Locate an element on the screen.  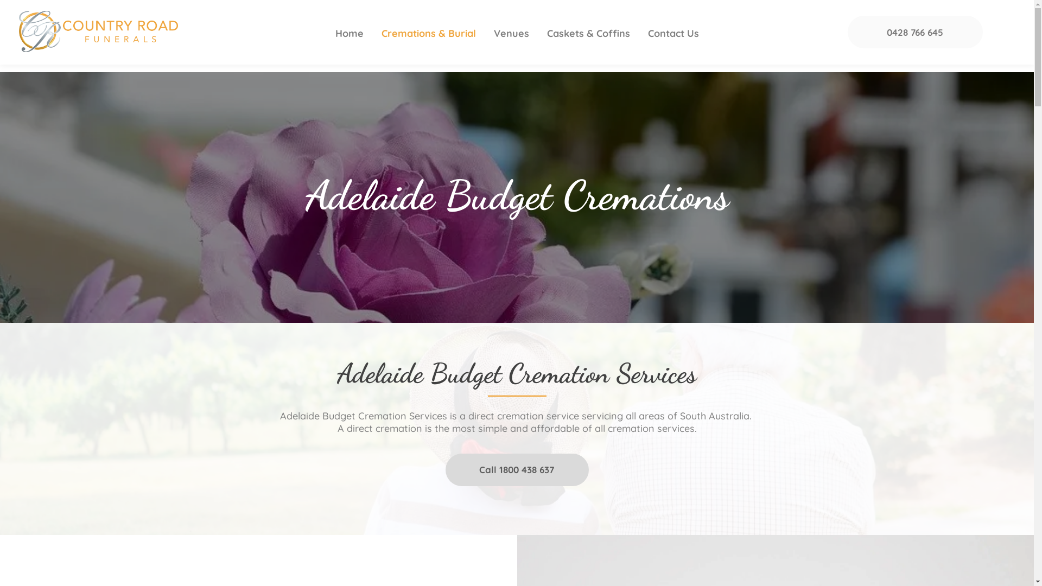
Venues is located at coordinates (511, 34).